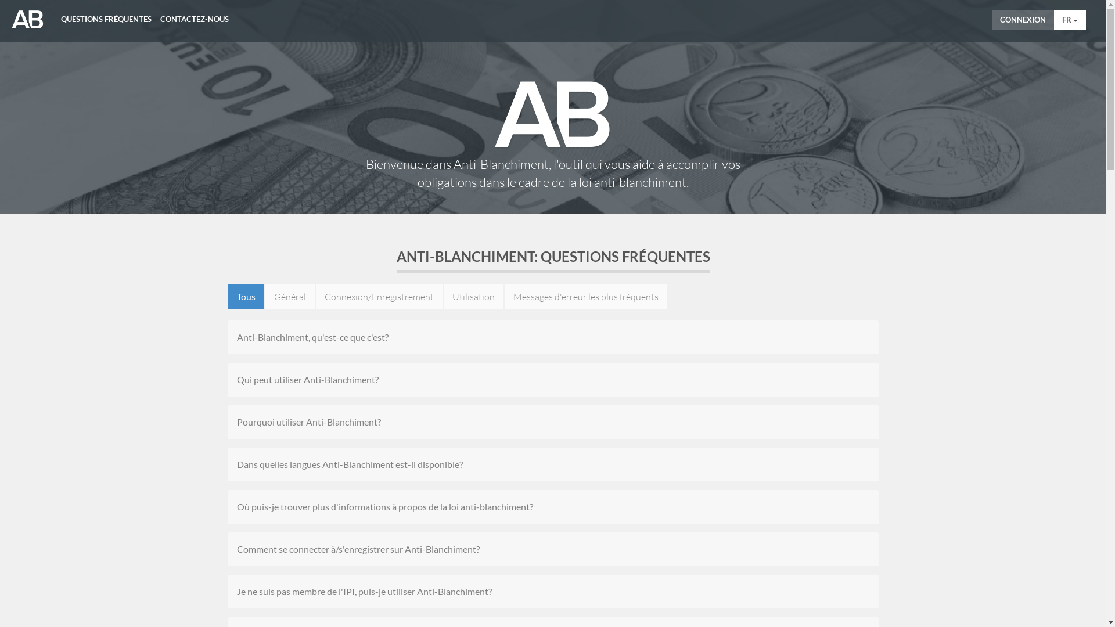 The height and width of the screenshot is (627, 1115). I want to click on FR, so click(1070, 20).